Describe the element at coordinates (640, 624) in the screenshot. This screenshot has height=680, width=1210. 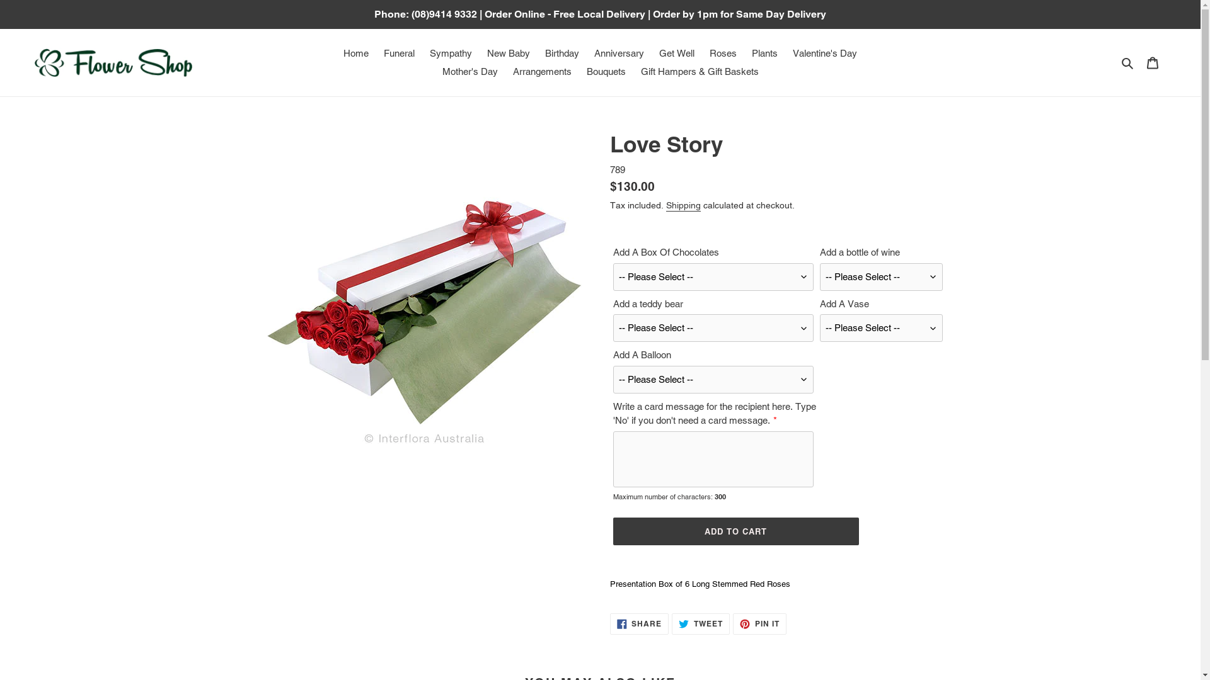
I see `SHARE
SHARE ON FACEBOOK` at that location.